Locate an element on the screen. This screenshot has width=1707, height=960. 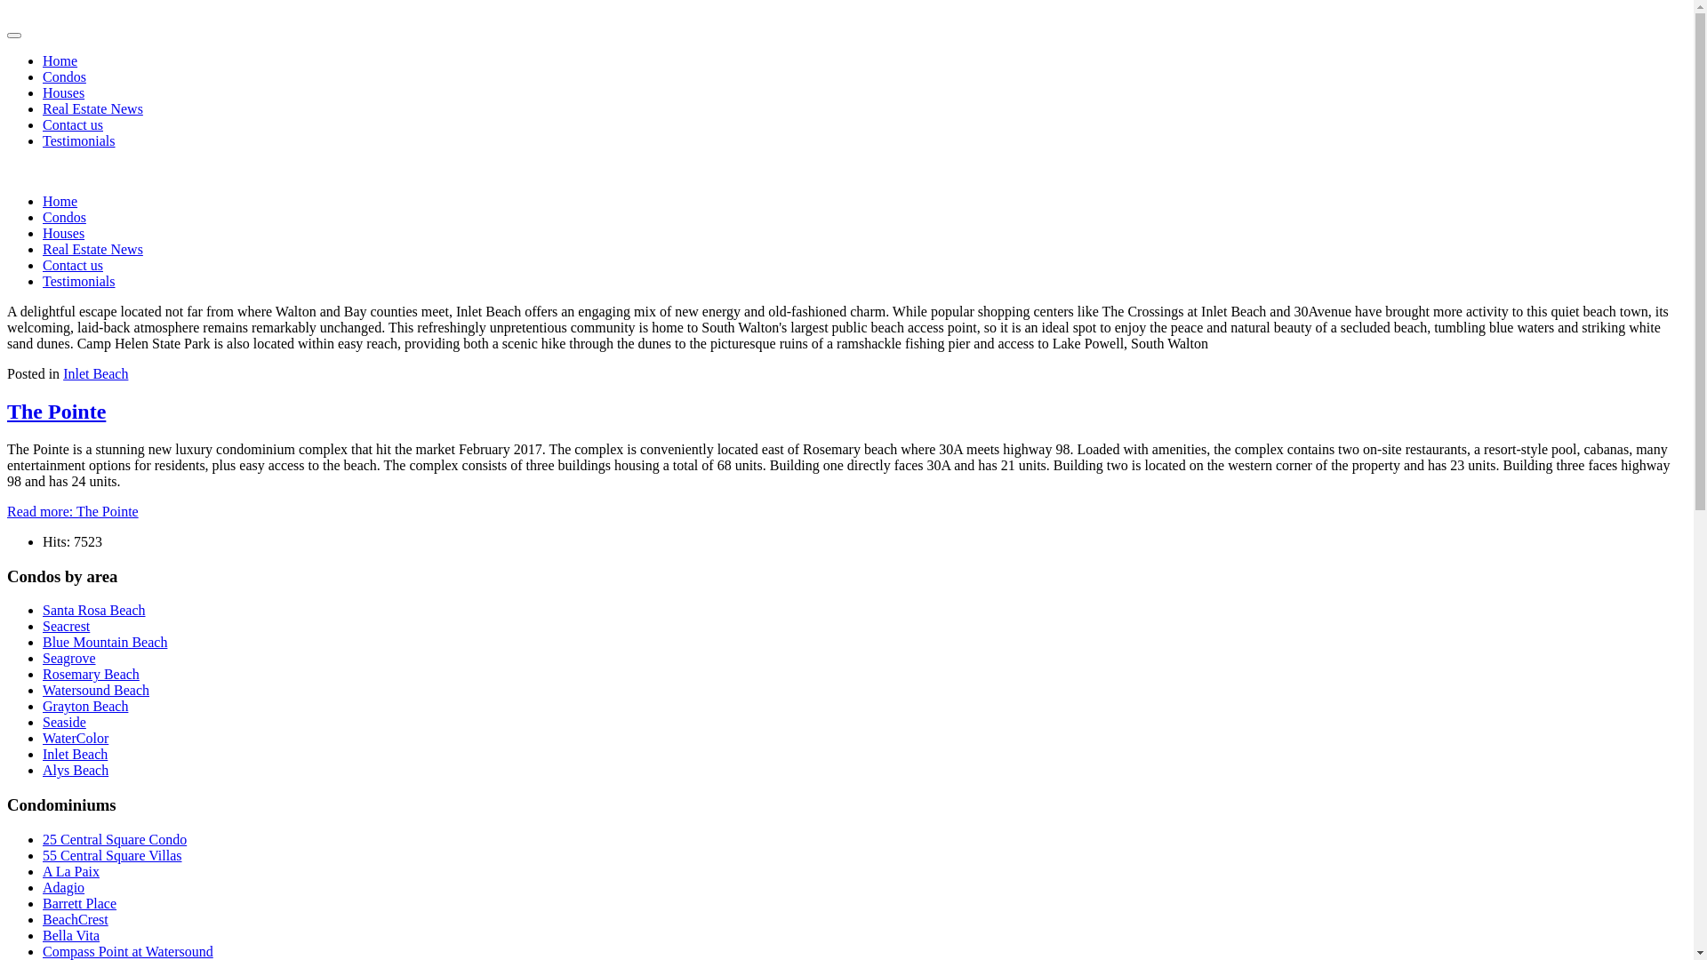
Houses is located at coordinates (64, 233).